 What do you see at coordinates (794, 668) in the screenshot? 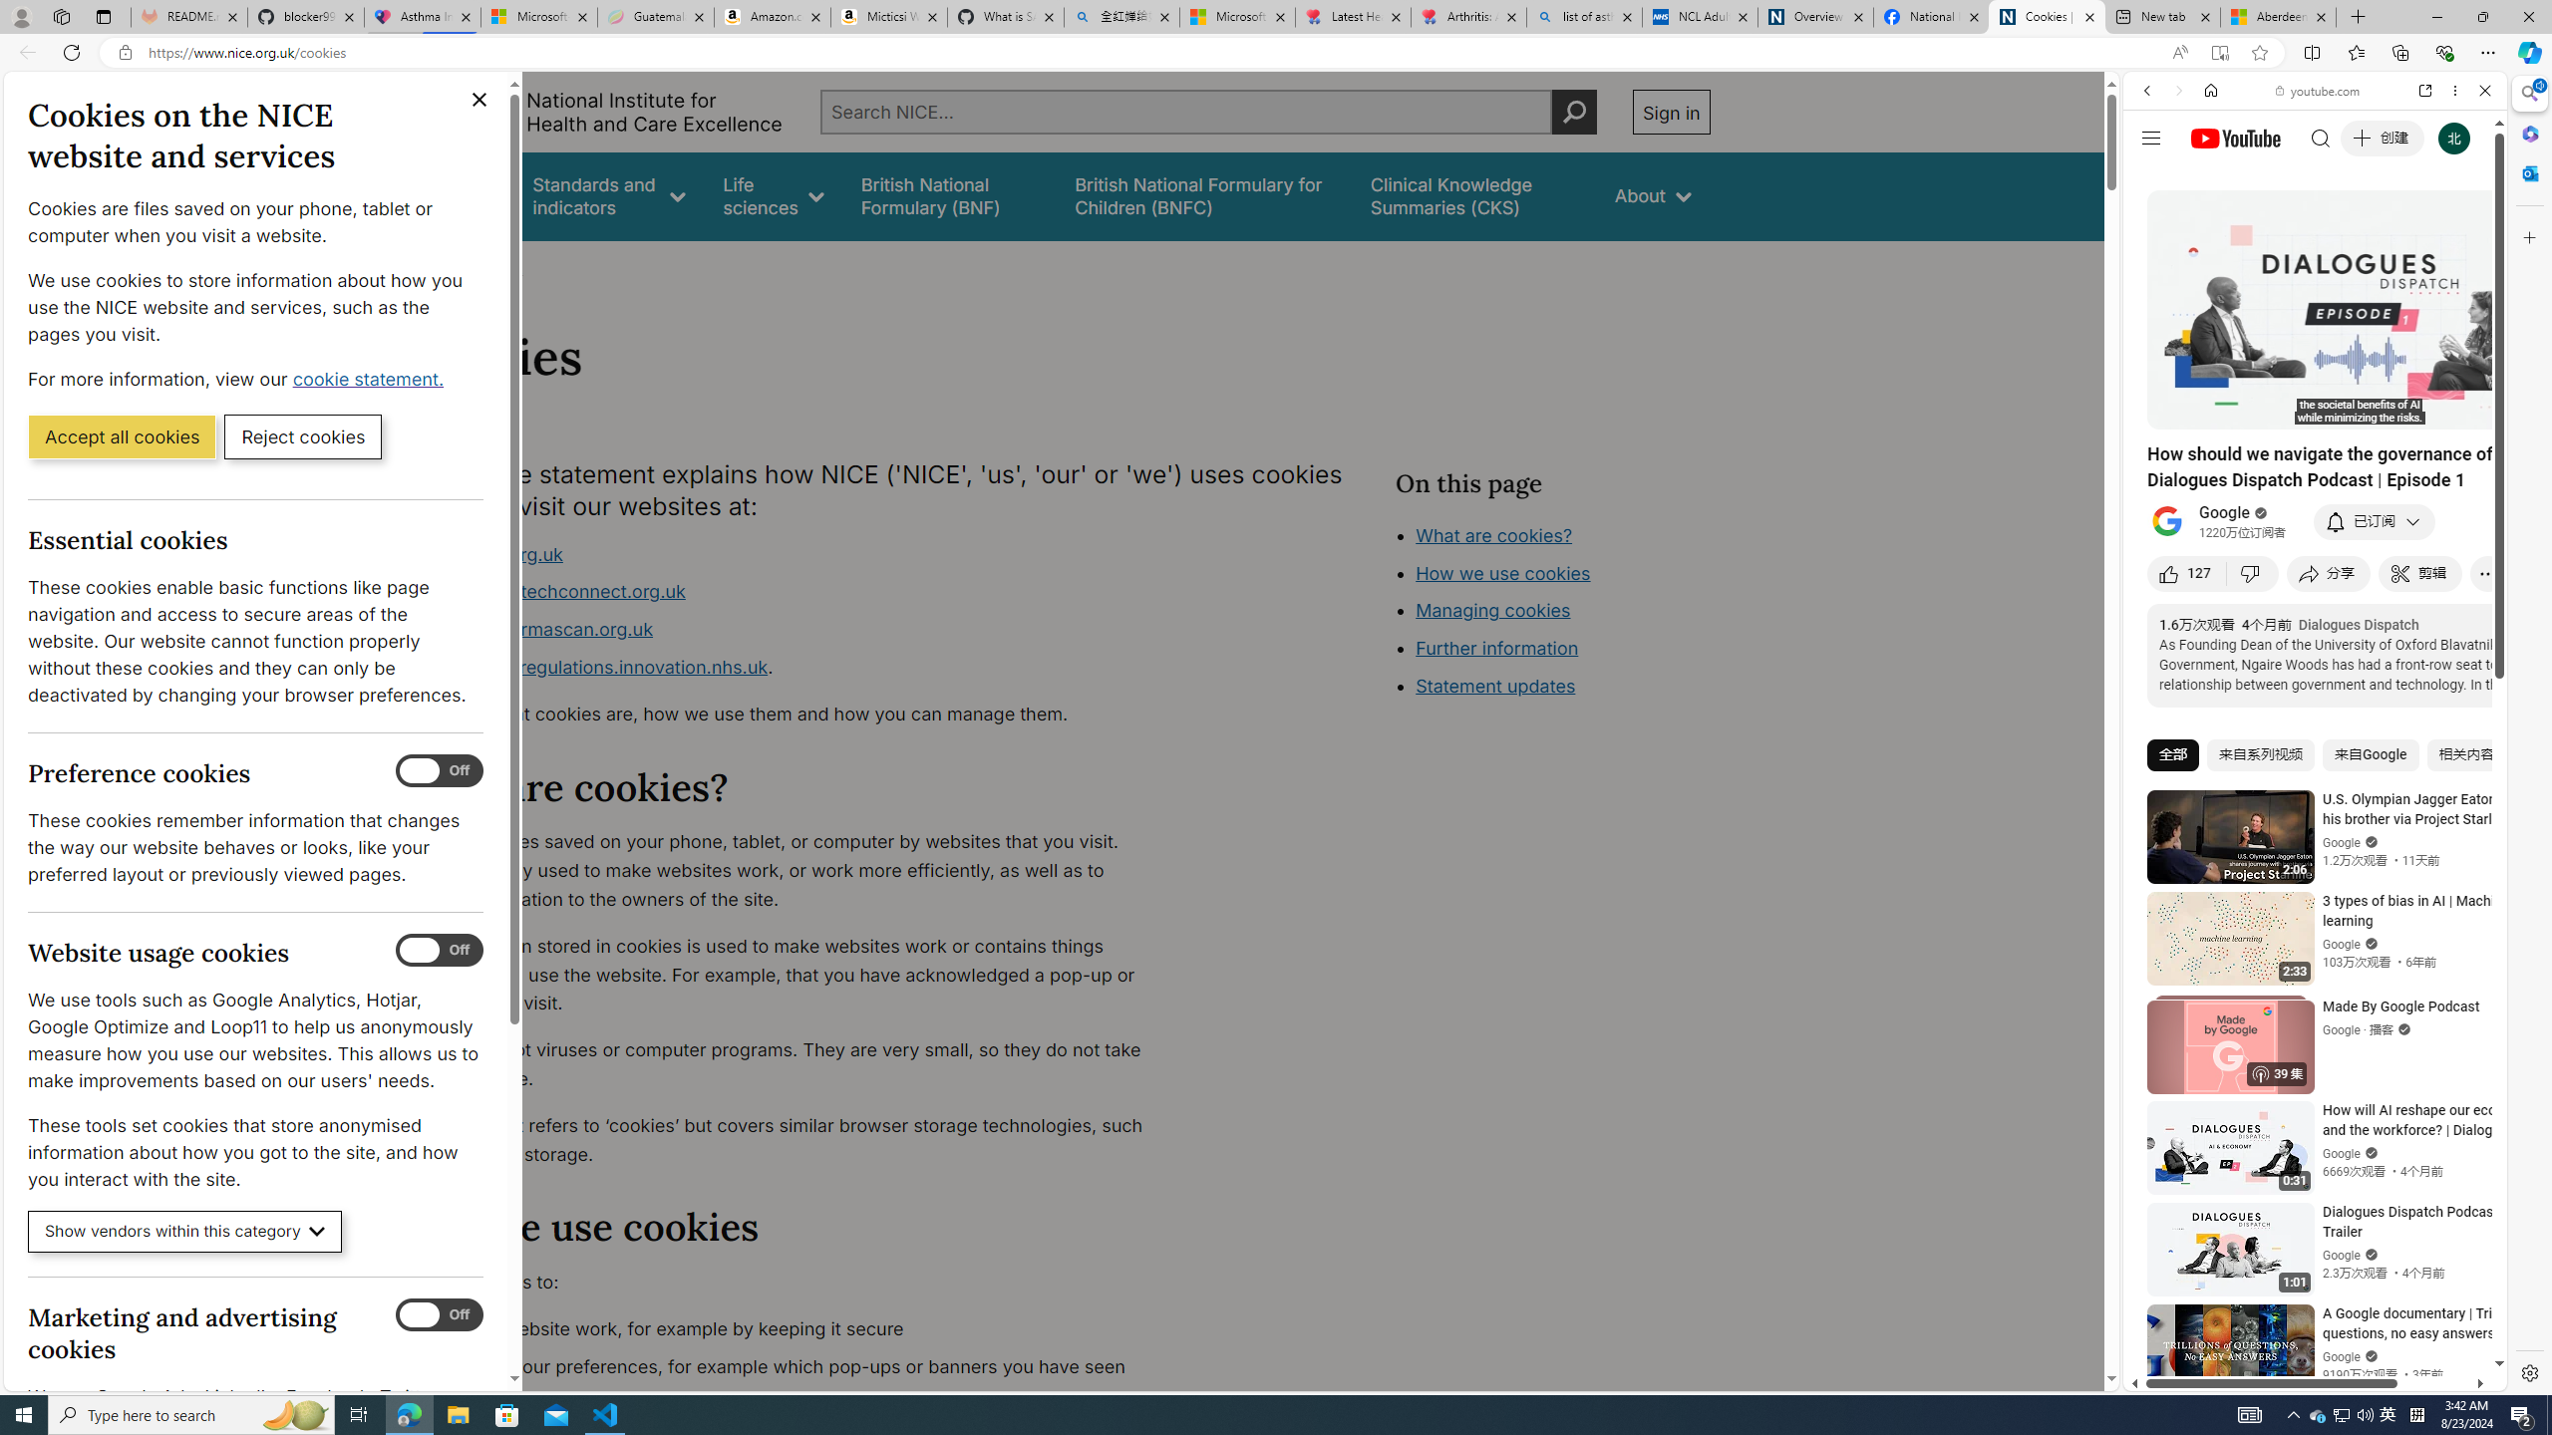
I see `www.digitalregulations.innovation.nhs.uk.` at bounding box center [794, 668].